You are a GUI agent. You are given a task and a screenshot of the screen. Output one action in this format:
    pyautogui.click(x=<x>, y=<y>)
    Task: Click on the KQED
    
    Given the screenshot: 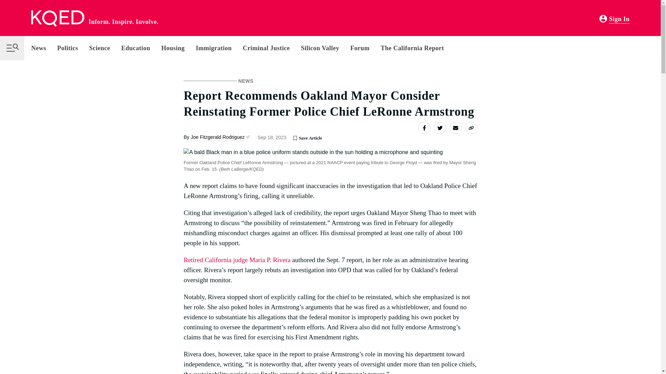 What is the action you would take?
    pyautogui.click(x=58, y=19)
    